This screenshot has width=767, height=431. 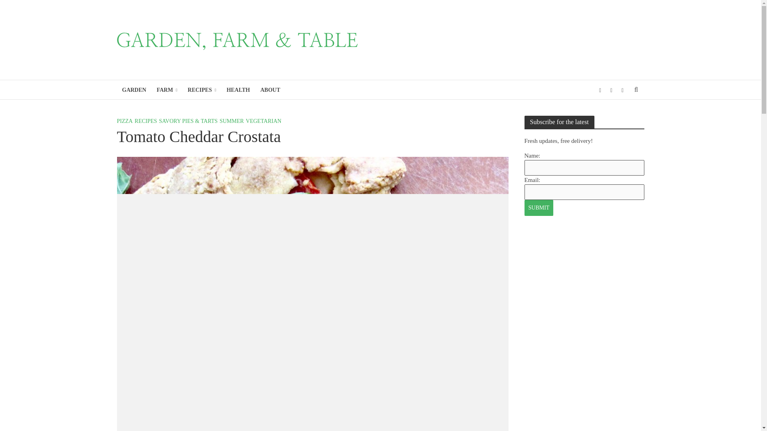 I want to click on RECIPES, so click(x=202, y=90).